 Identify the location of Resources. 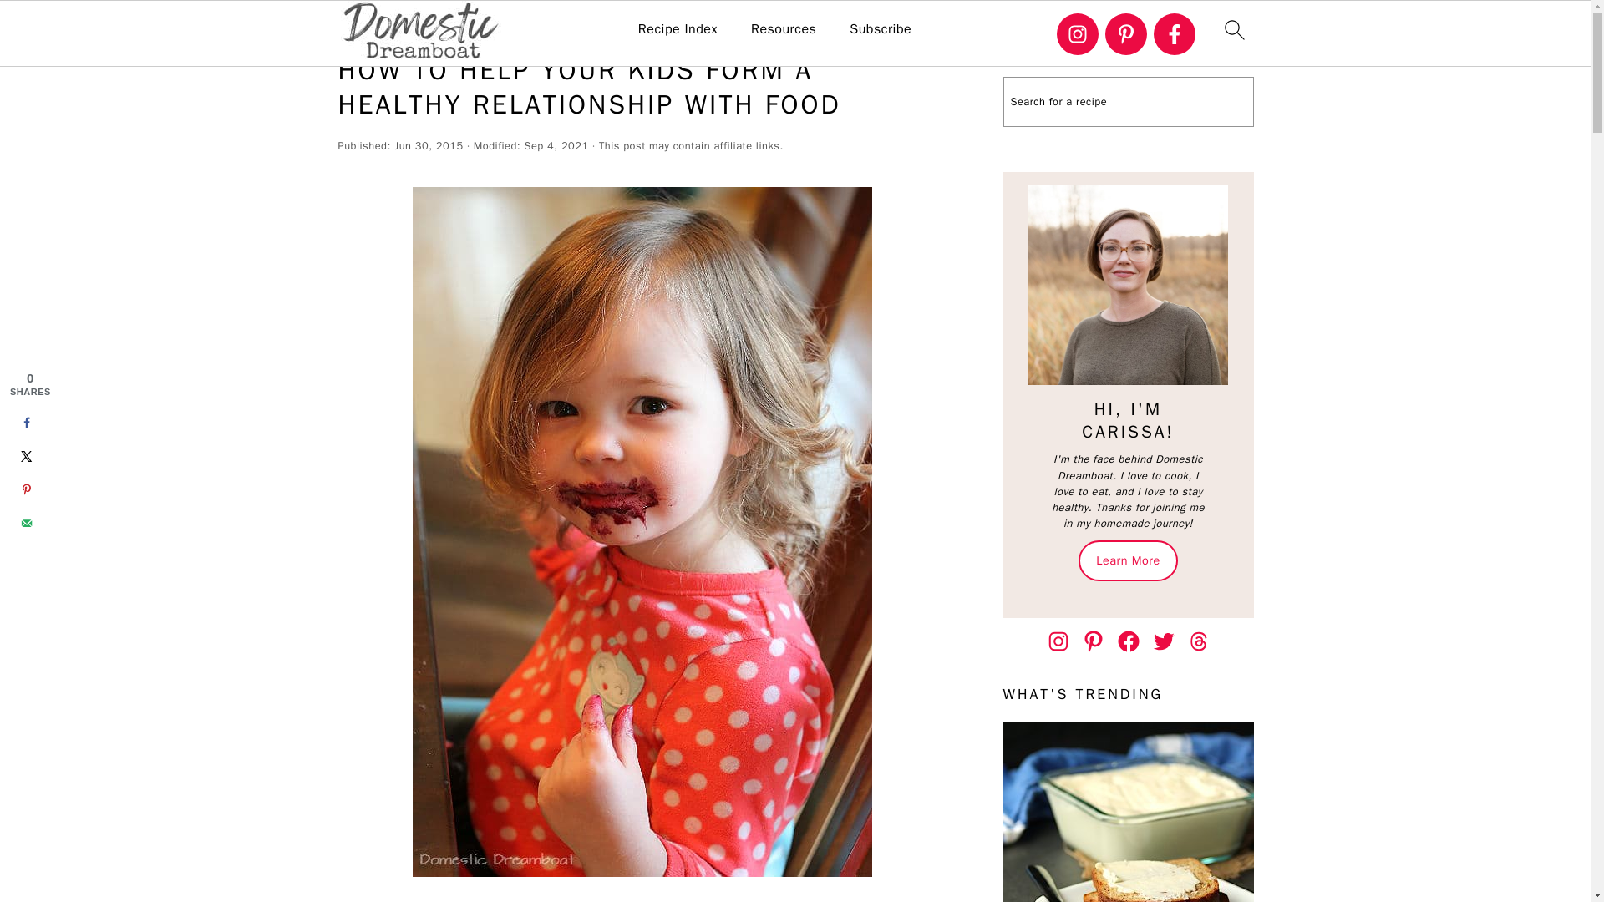
(784, 29).